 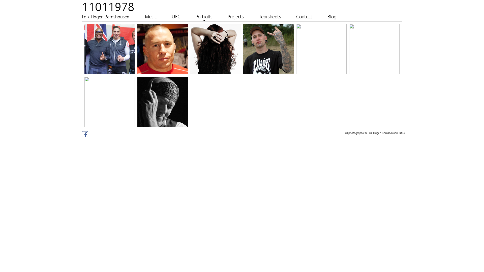 What do you see at coordinates (151, 17) in the screenshot?
I see `Music` at bounding box center [151, 17].